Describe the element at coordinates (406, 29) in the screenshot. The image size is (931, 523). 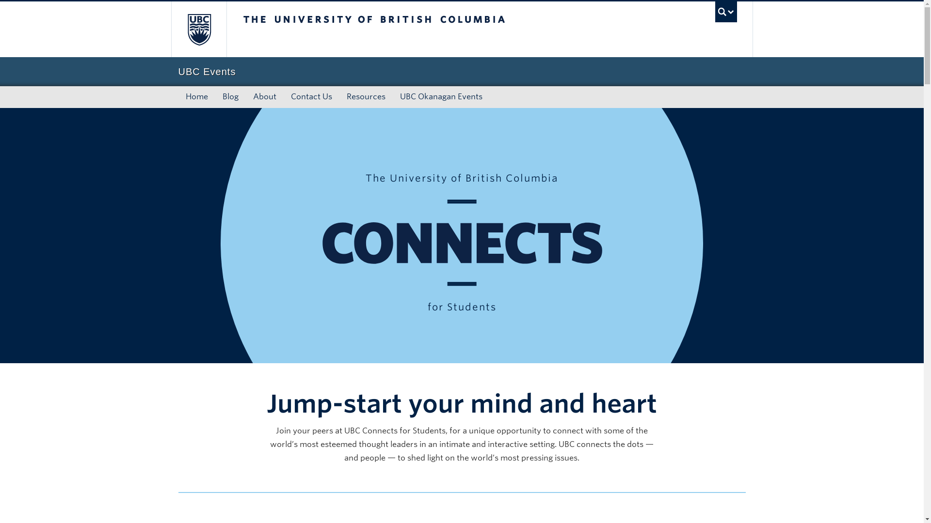
I see `The University of British Columbia` at that location.